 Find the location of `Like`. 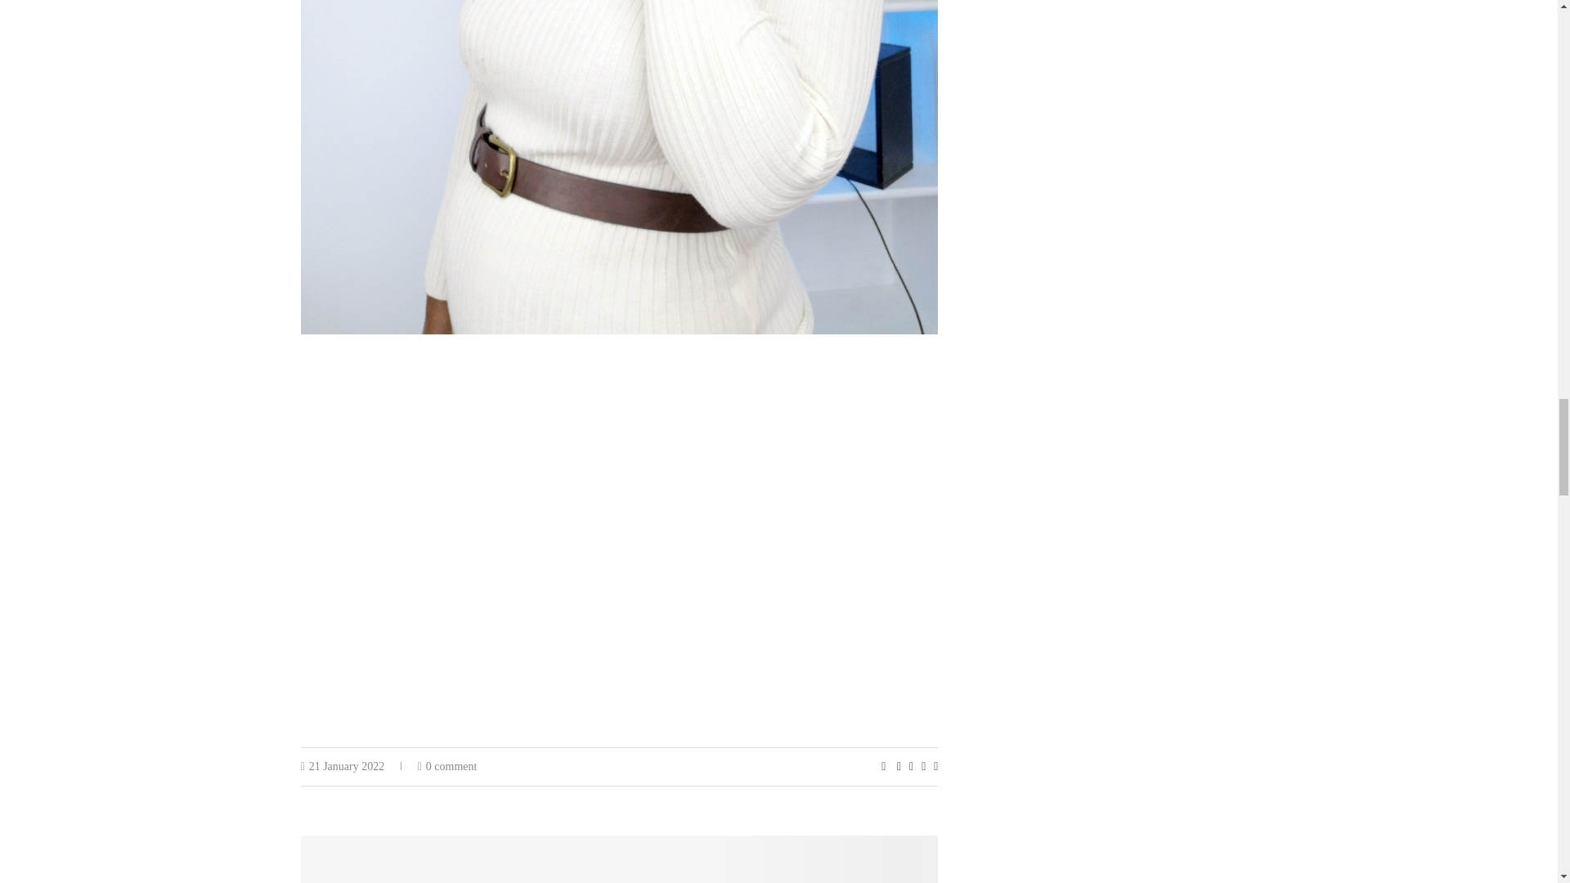

Like is located at coordinates (883, 767).